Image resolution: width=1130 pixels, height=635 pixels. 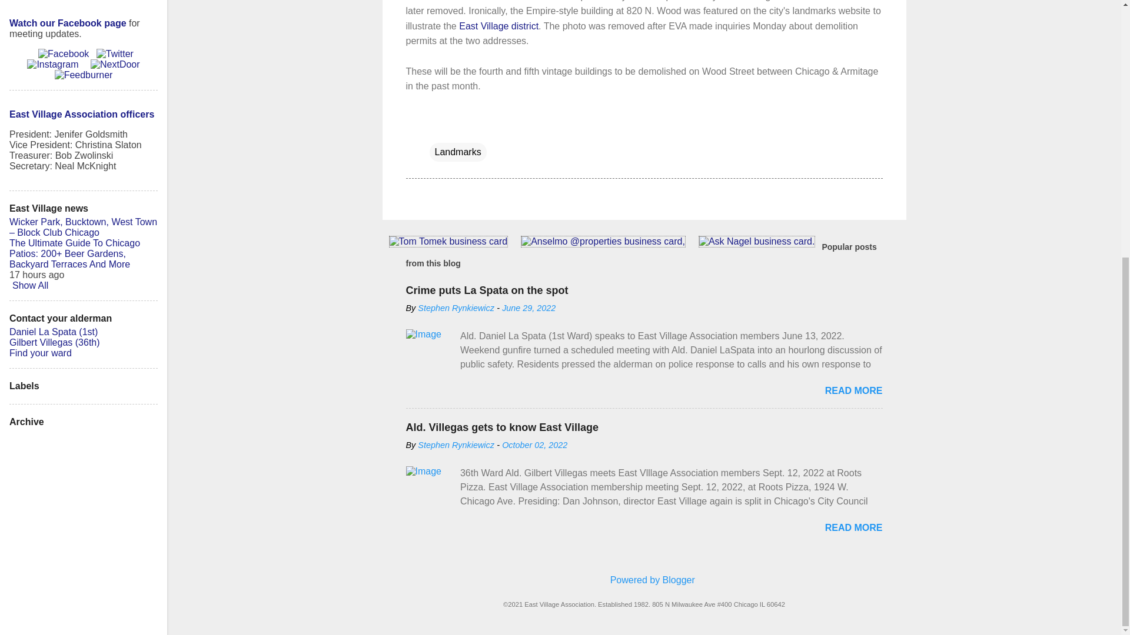 What do you see at coordinates (458, 152) in the screenshot?
I see `Landmarks` at bounding box center [458, 152].